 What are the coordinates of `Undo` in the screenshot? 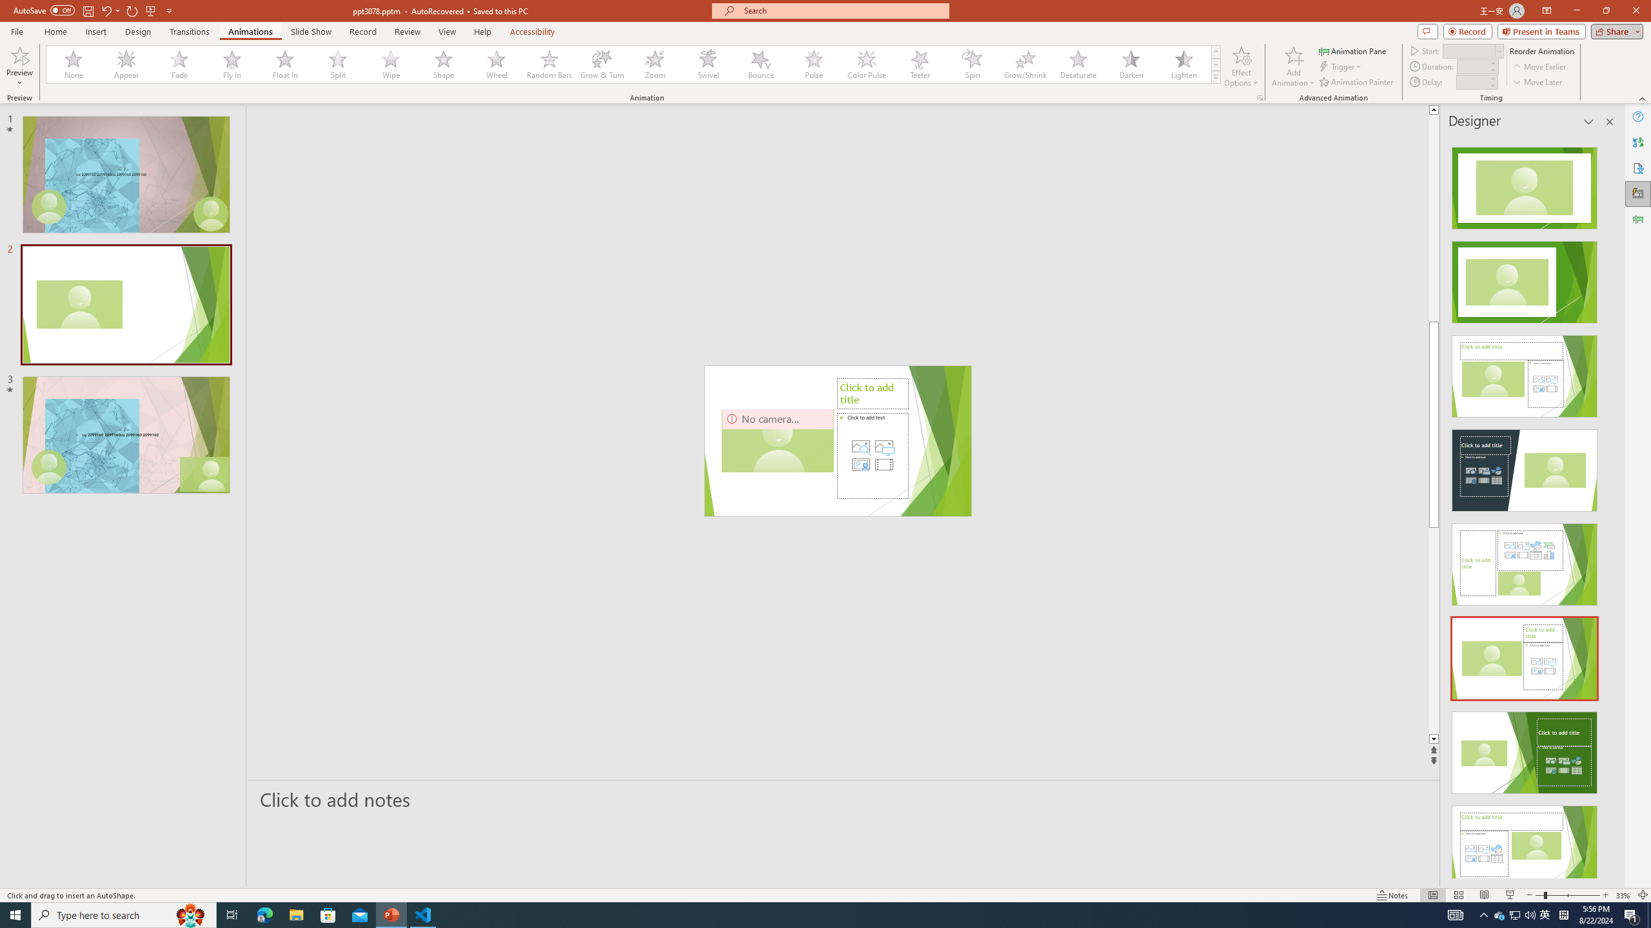 It's located at (106, 10).